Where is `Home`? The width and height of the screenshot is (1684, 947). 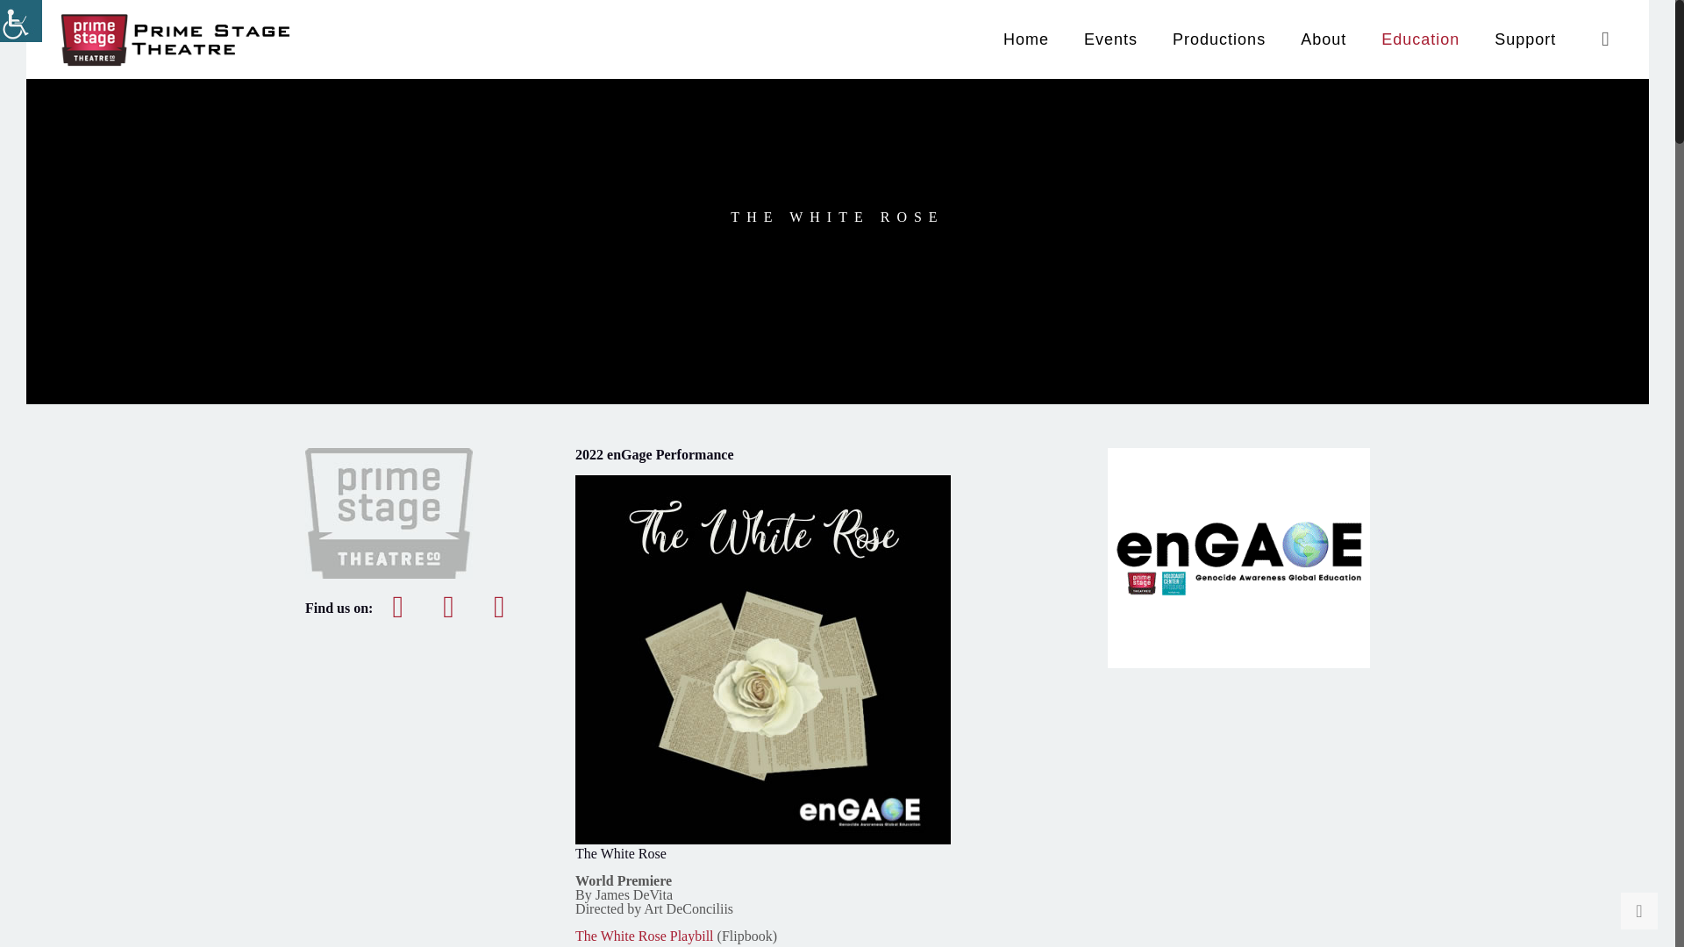
Home is located at coordinates (1025, 39).